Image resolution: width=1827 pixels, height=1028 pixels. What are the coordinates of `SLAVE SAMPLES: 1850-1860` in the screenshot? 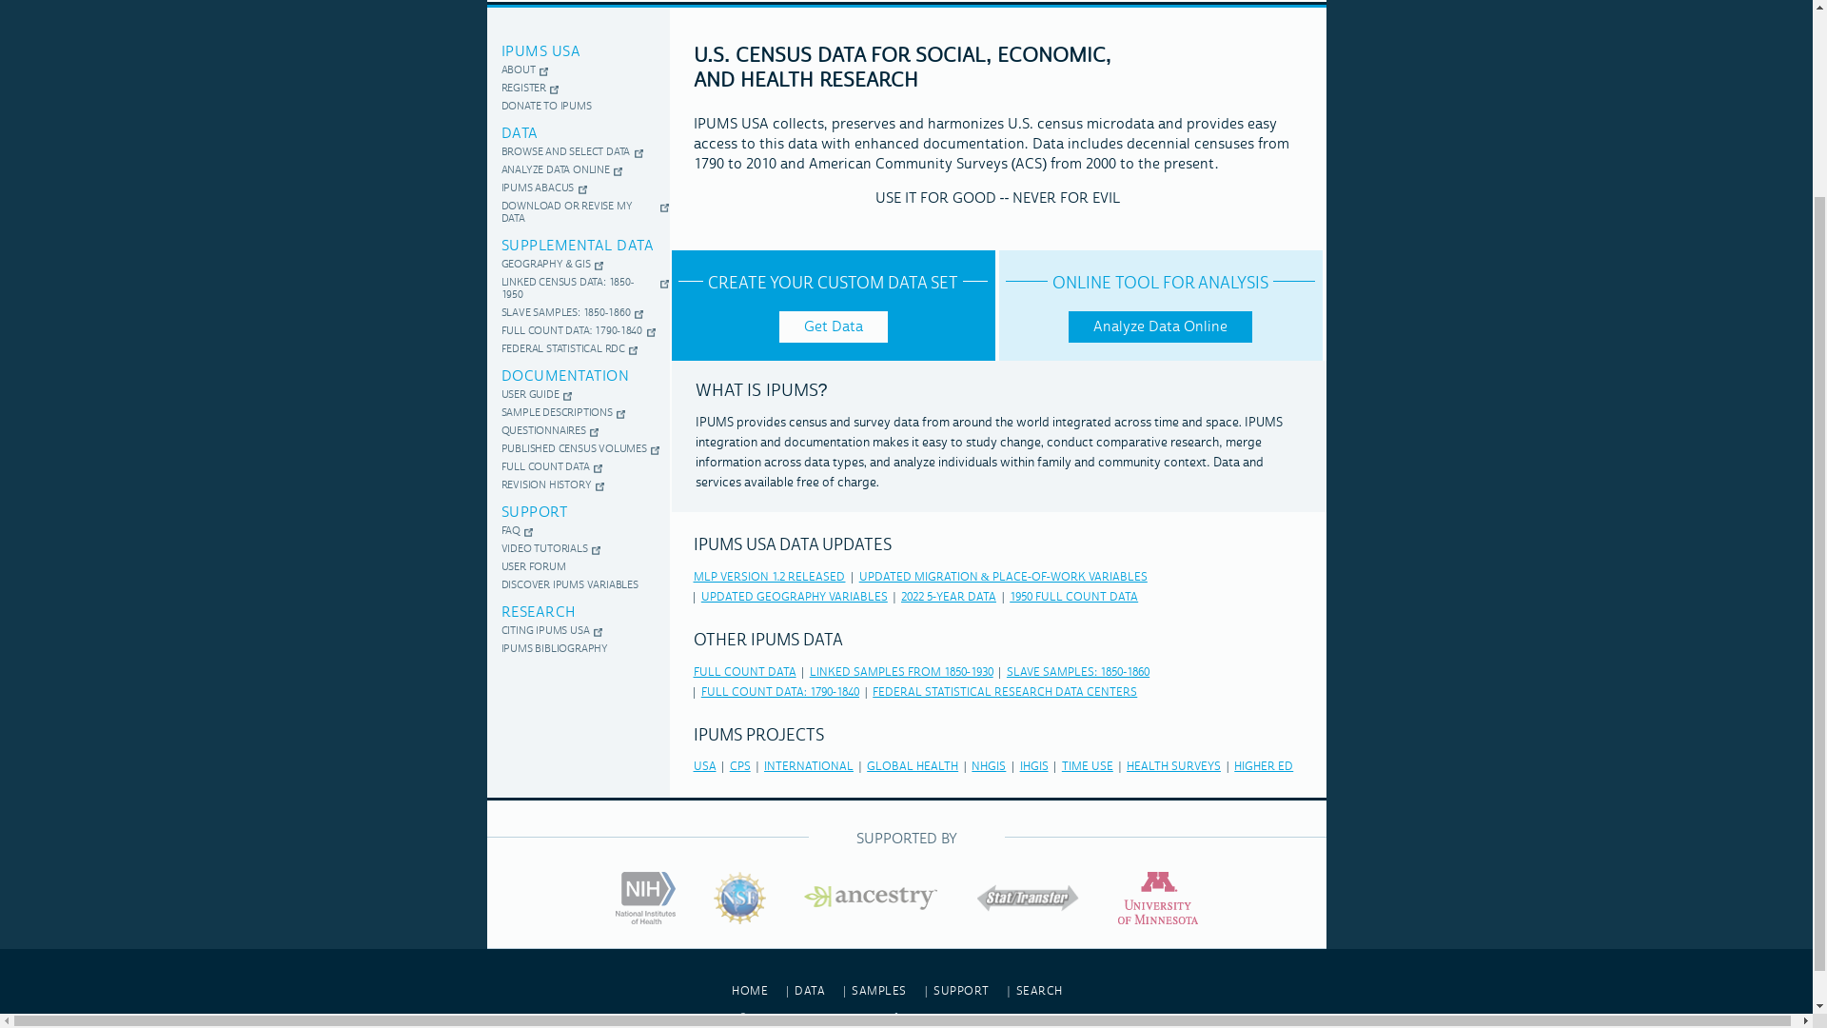 It's located at (565, 312).